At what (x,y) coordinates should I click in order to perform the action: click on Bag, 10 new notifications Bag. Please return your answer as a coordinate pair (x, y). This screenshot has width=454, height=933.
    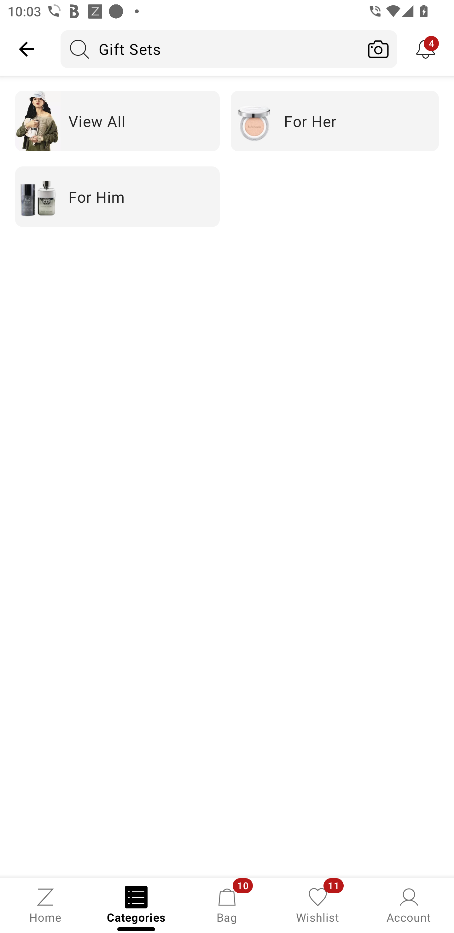
    Looking at the image, I should click on (227, 905).